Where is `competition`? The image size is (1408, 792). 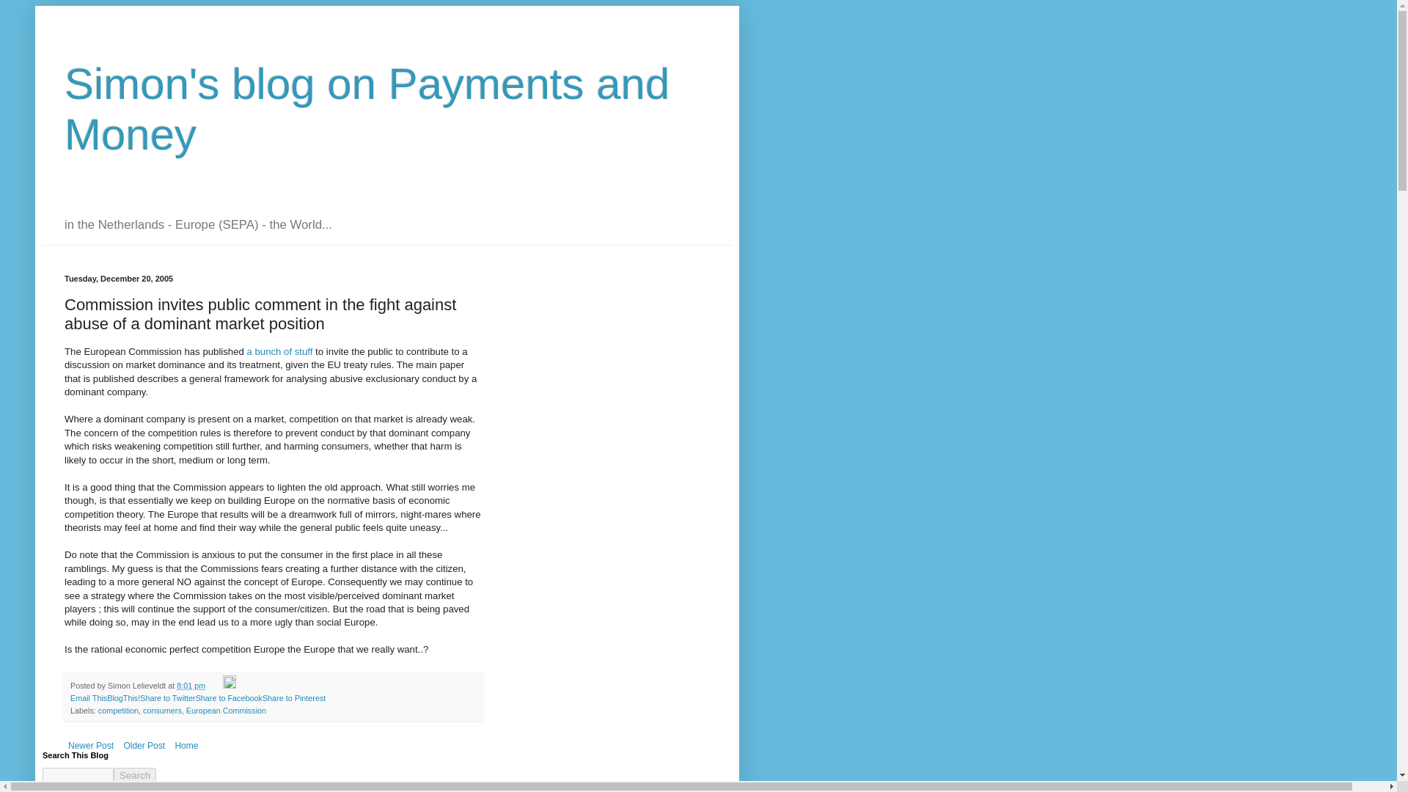 competition is located at coordinates (118, 711).